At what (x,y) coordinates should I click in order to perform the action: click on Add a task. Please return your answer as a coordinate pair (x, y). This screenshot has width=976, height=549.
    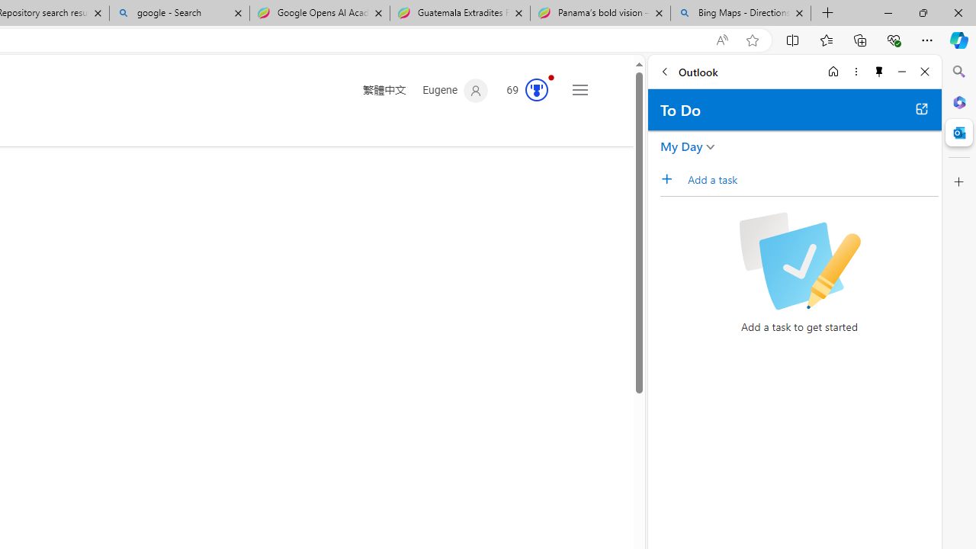
    Looking at the image, I should click on (672, 179).